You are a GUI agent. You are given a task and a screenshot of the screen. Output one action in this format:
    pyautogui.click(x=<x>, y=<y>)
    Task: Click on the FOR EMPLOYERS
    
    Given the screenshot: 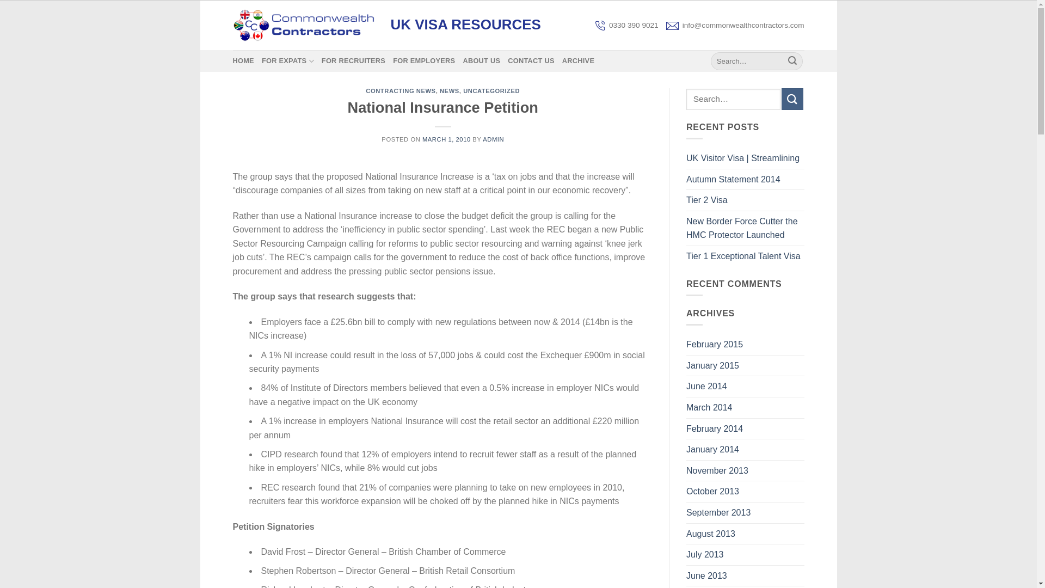 What is the action you would take?
    pyautogui.click(x=423, y=60)
    